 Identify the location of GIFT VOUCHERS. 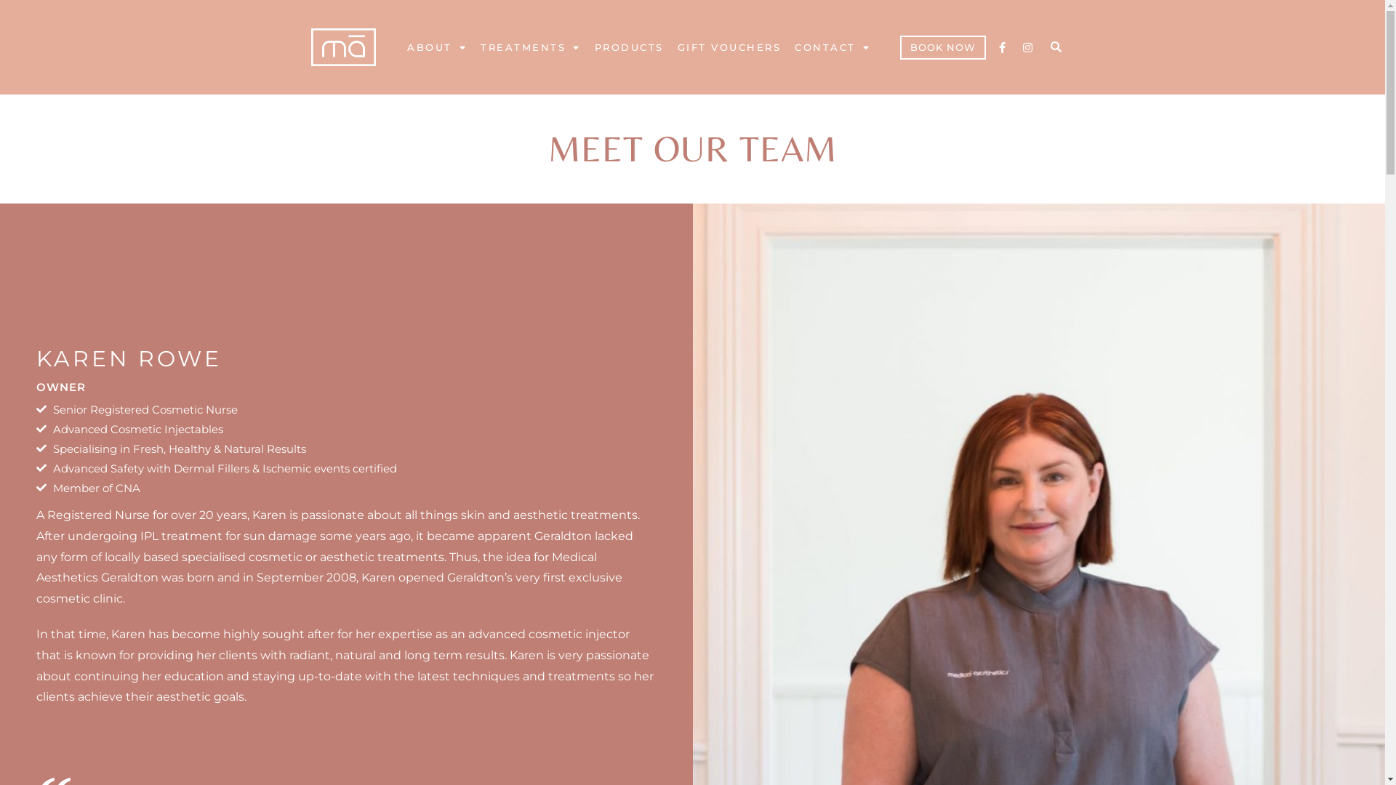
(730, 47).